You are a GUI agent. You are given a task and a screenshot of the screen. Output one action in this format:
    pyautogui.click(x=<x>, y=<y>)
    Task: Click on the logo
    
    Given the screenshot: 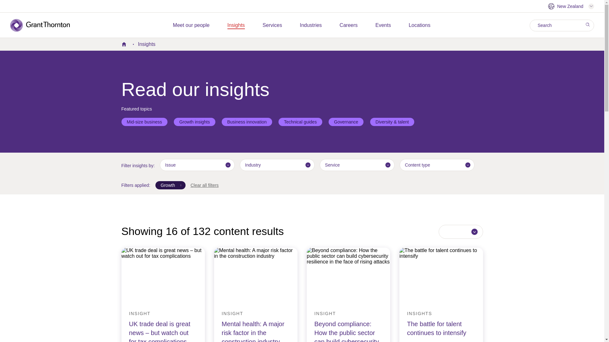 What is the action you would take?
    pyautogui.click(x=44, y=25)
    